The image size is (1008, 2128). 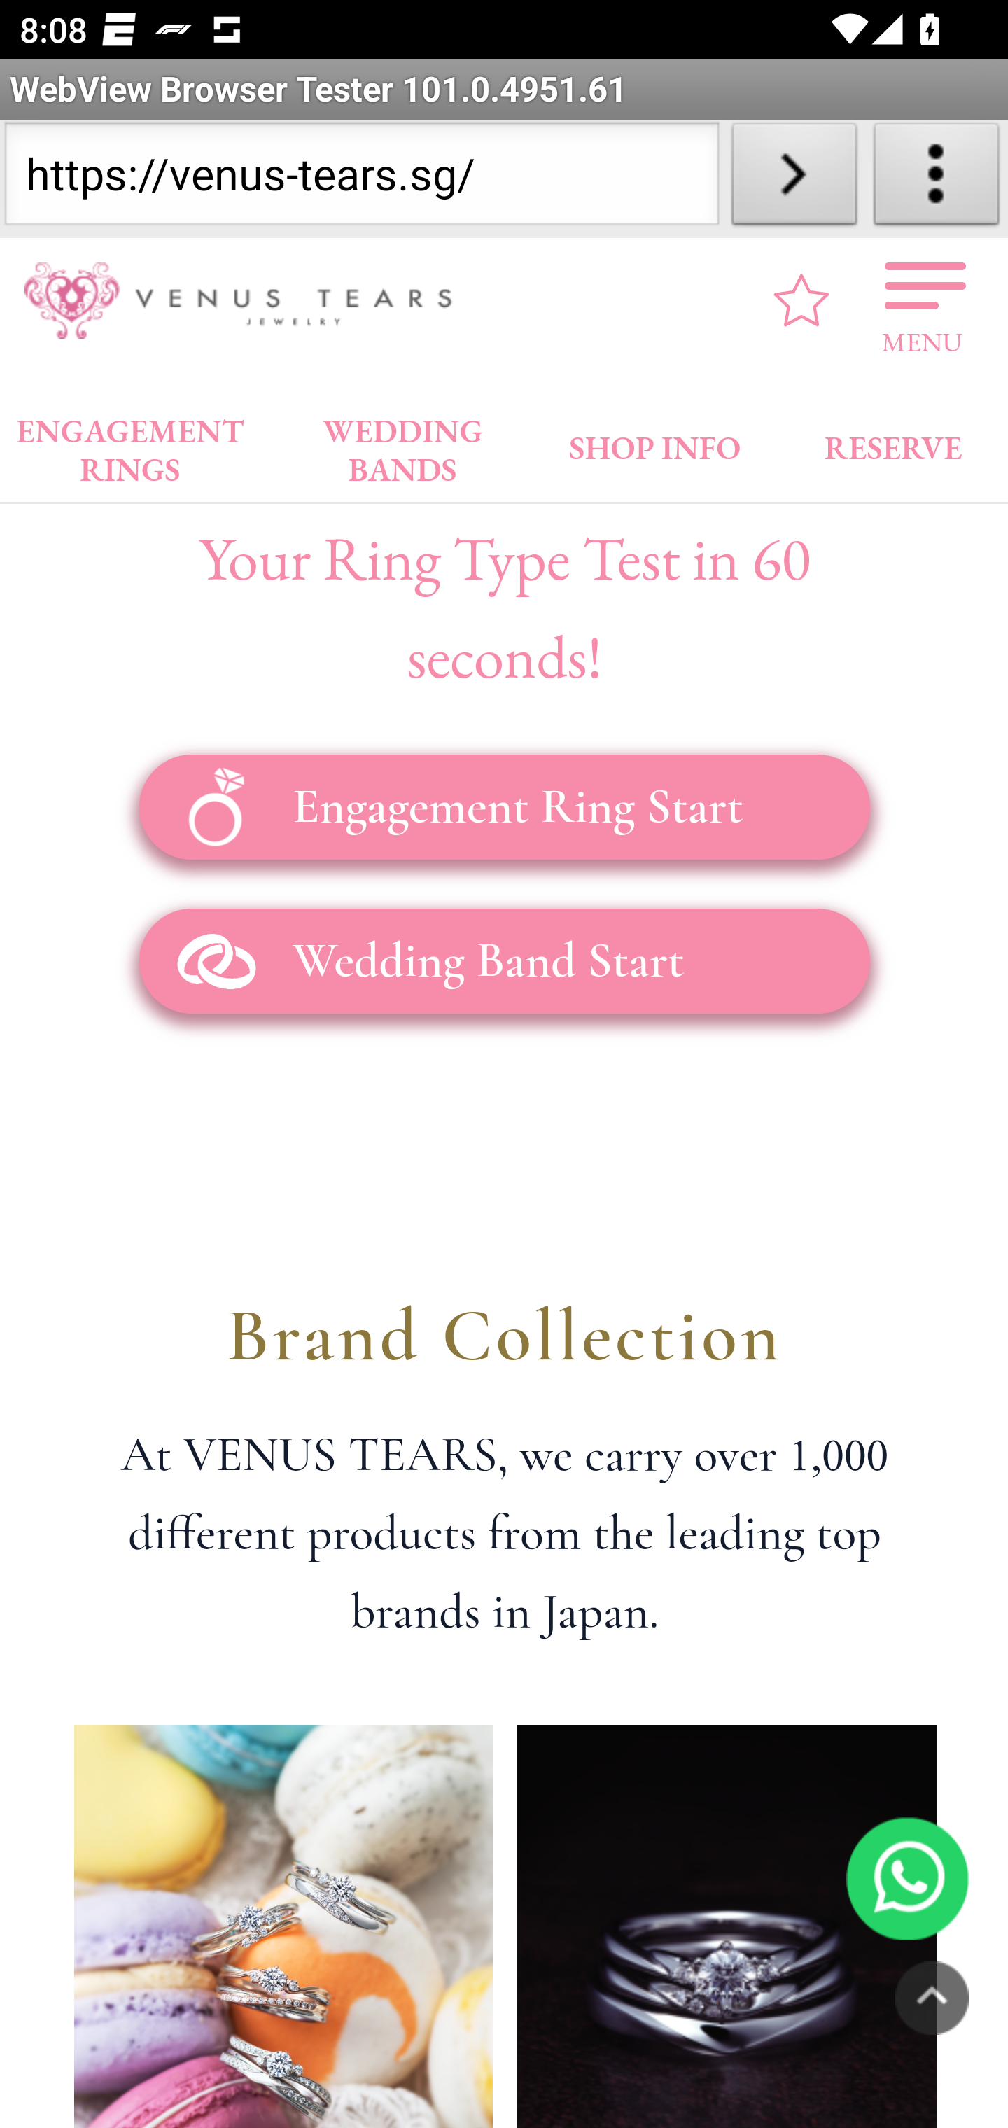 What do you see at coordinates (247, 301) in the screenshot?
I see `VENUS TEARS` at bounding box center [247, 301].